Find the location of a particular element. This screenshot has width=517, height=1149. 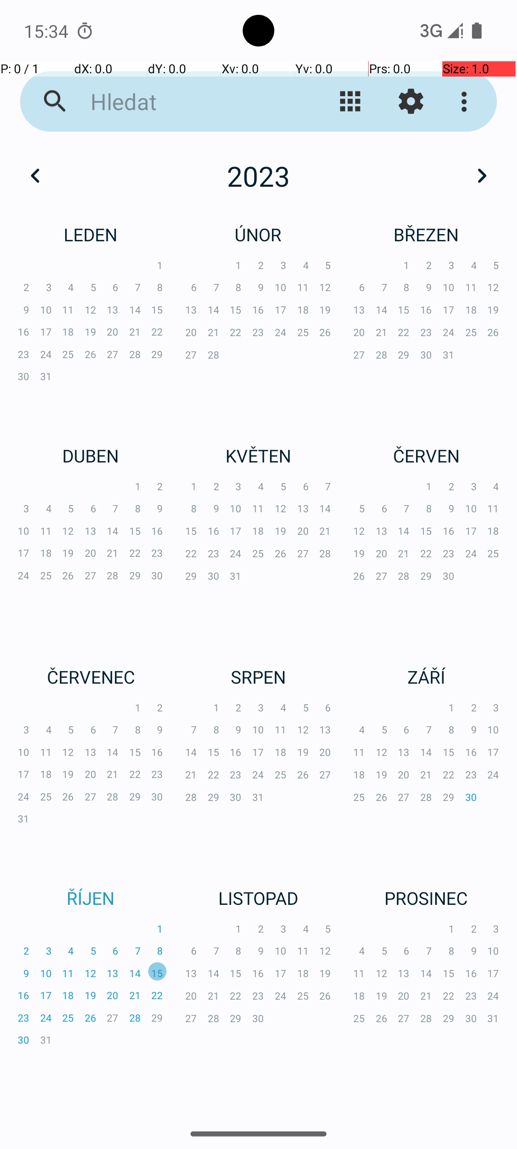

SRPEN is located at coordinates (258, 677).